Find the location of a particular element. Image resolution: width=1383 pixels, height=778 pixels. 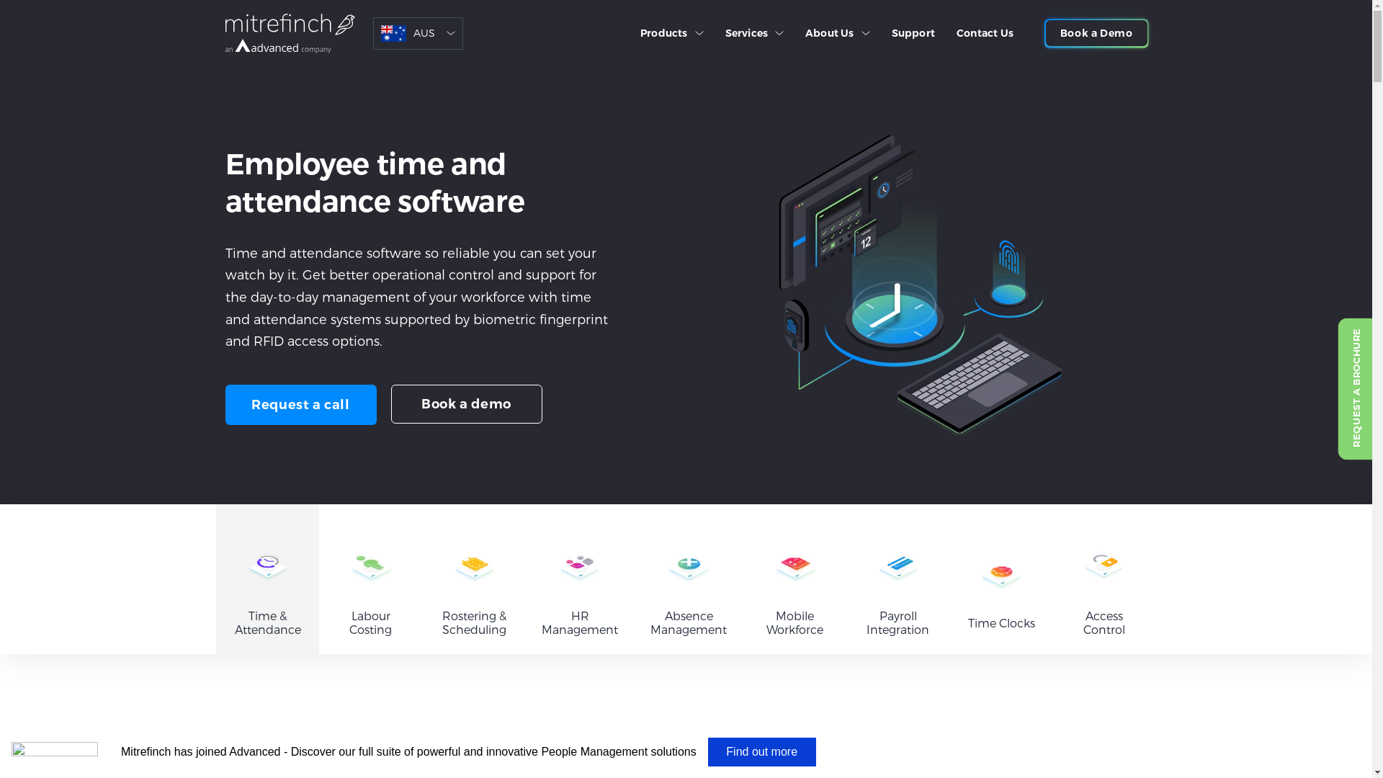

Mobile Workforce is located at coordinates (795, 579).